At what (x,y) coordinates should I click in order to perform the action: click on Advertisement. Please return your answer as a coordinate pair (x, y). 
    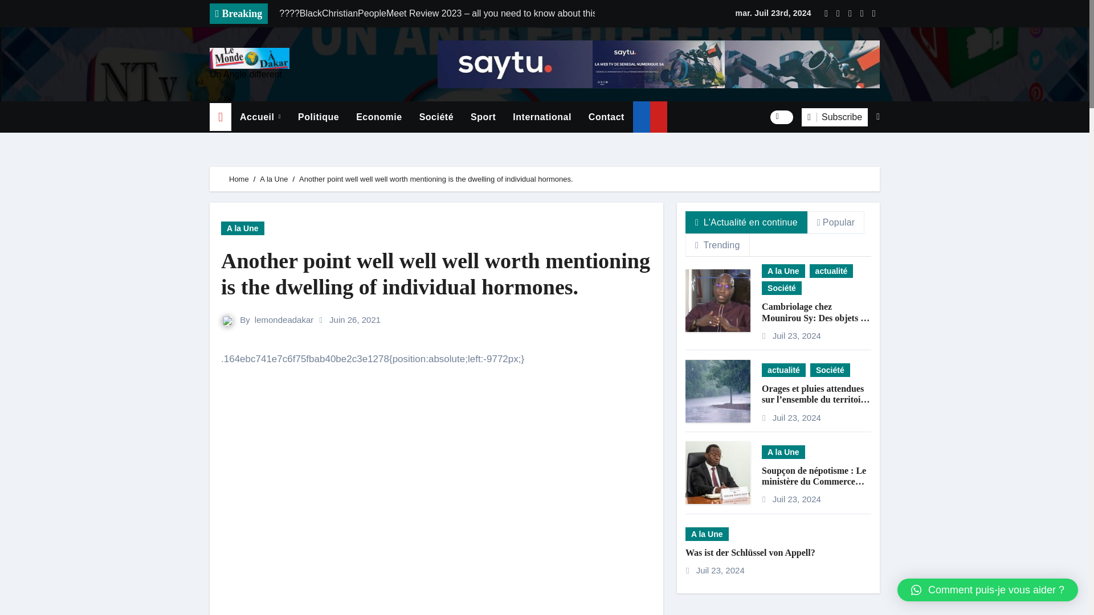
    Looking at the image, I should click on (438, 575).